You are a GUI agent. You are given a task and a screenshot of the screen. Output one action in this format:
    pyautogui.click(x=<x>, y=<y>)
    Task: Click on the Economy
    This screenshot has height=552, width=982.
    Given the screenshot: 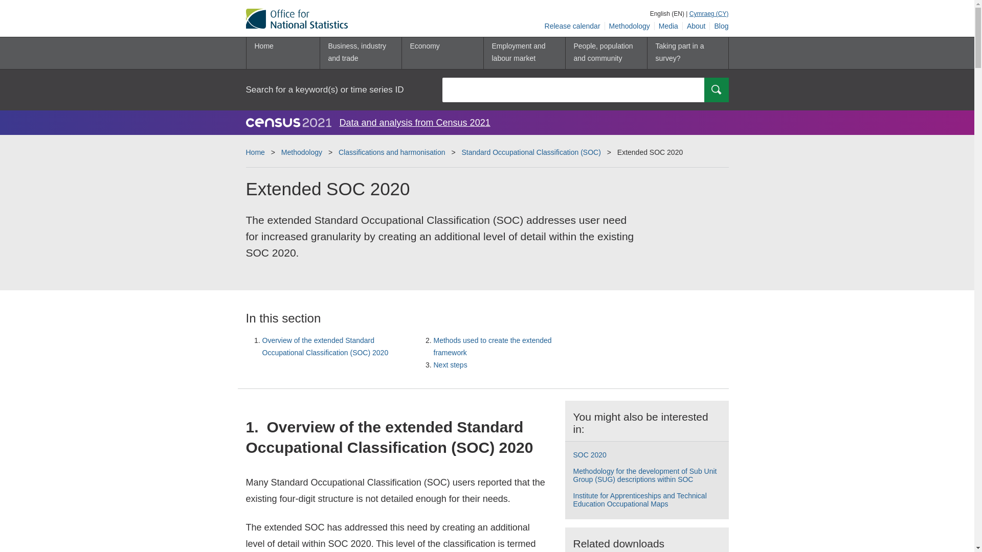 What is the action you would take?
    pyautogui.click(x=442, y=53)
    